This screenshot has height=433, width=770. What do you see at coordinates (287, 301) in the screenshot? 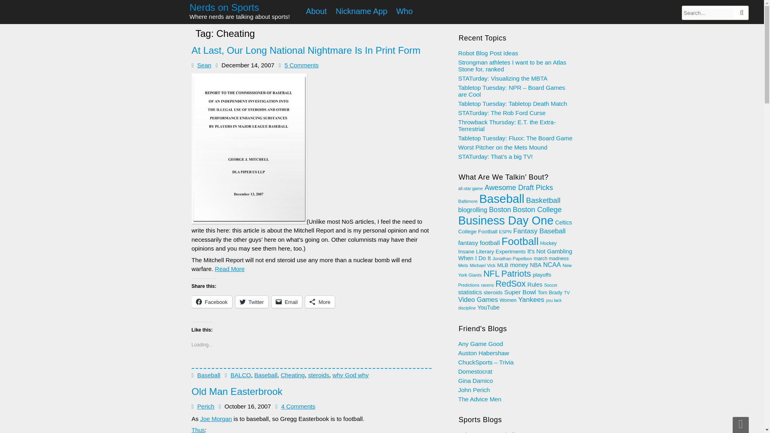
I see `Email` at bounding box center [287, 301].